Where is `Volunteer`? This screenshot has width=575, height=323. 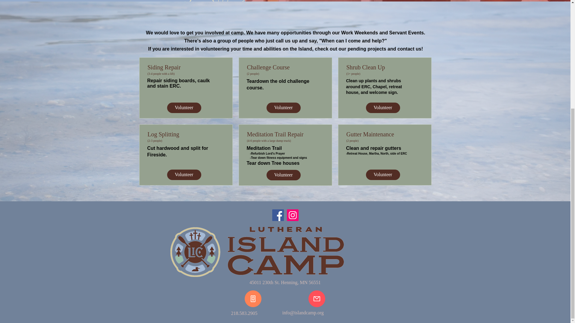 Volunteer is located at coordinates (284, 175).